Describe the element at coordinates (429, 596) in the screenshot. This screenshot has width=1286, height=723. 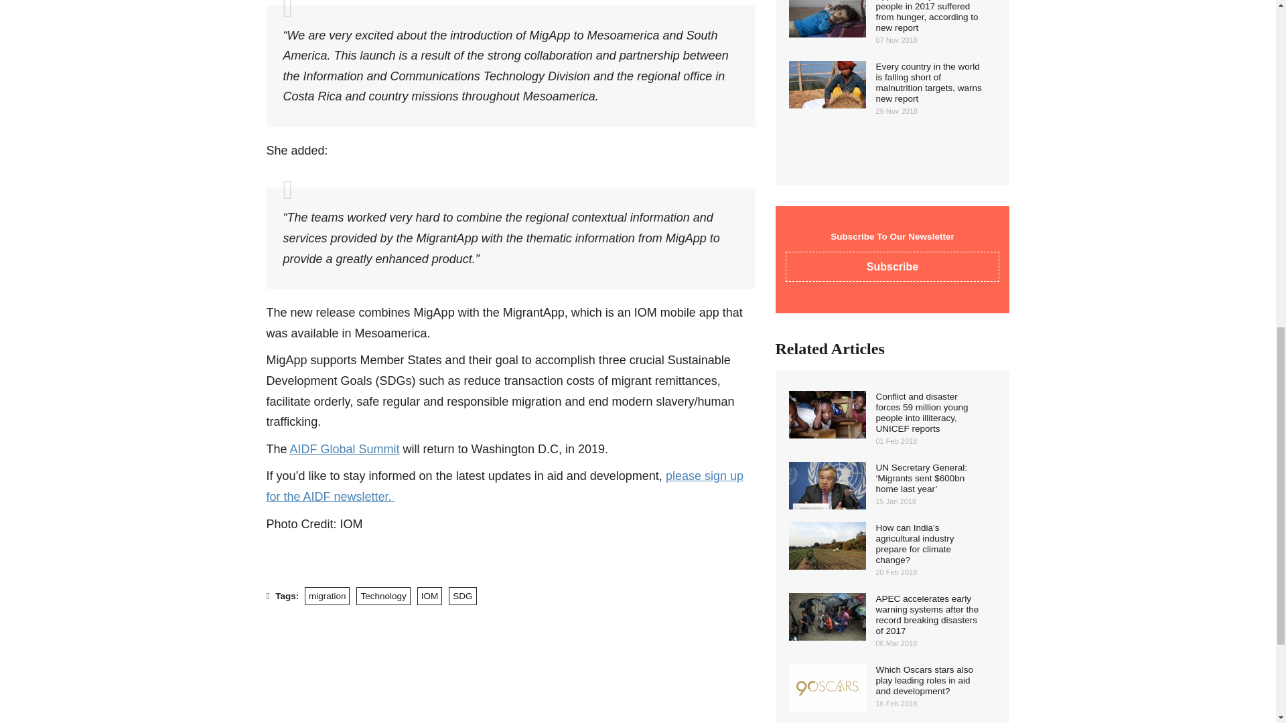
I see `IOM` at that location.